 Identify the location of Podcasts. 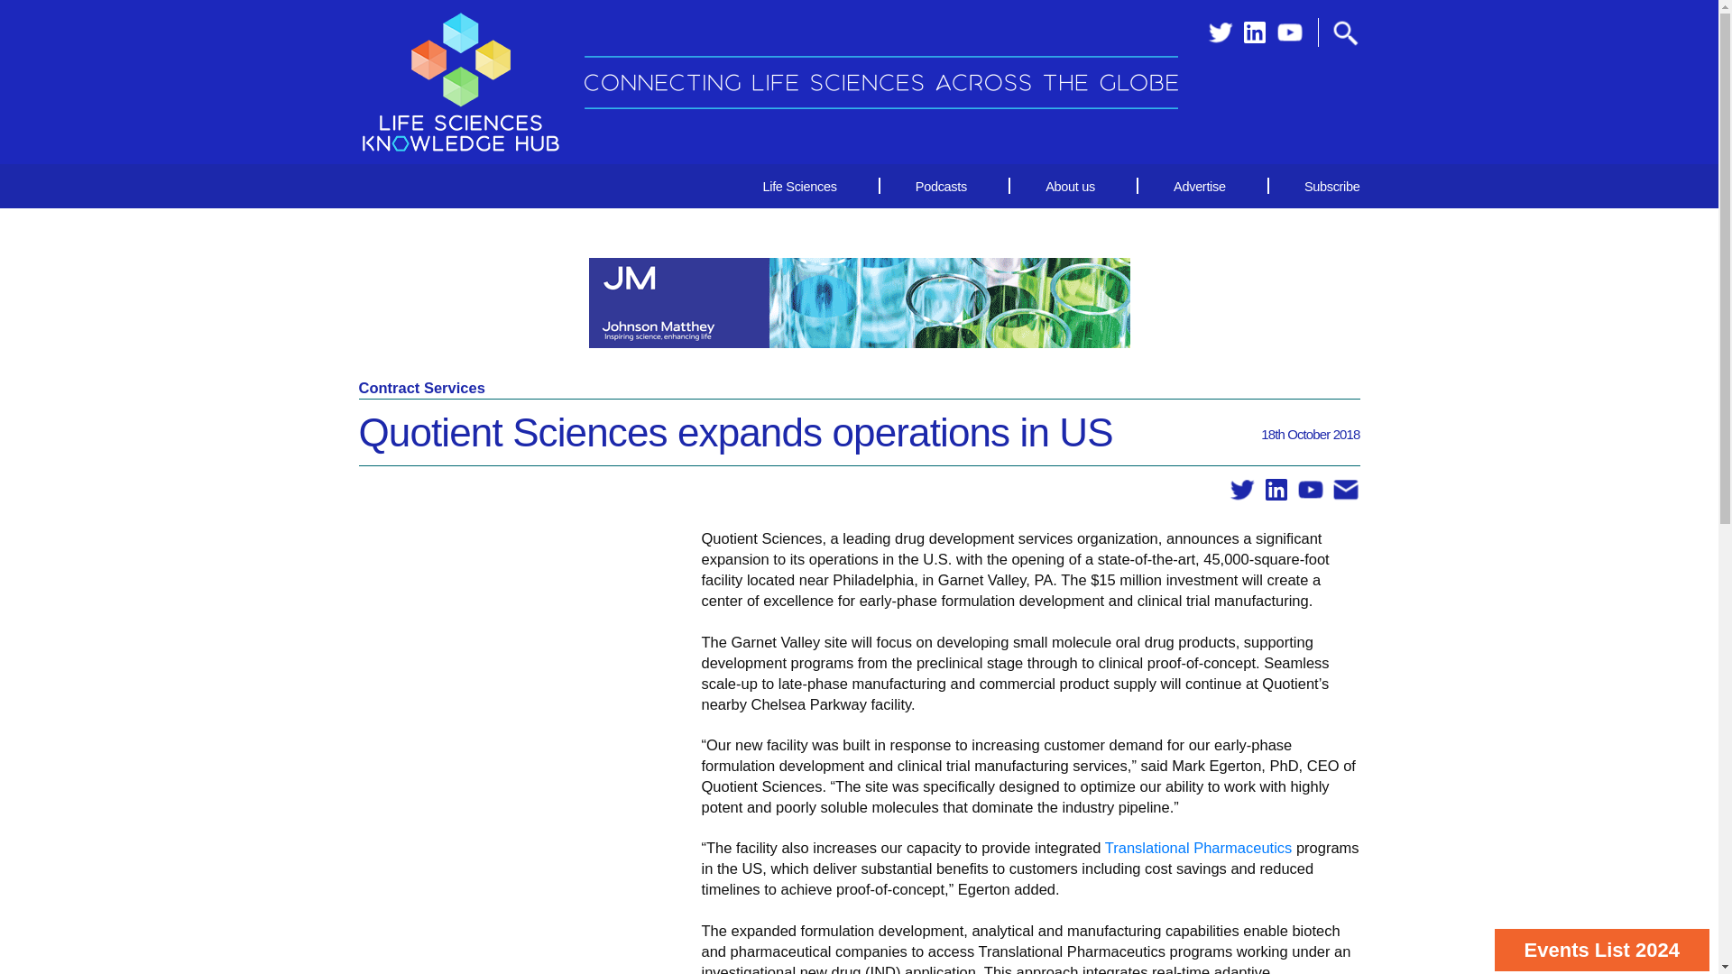
(941, 186).